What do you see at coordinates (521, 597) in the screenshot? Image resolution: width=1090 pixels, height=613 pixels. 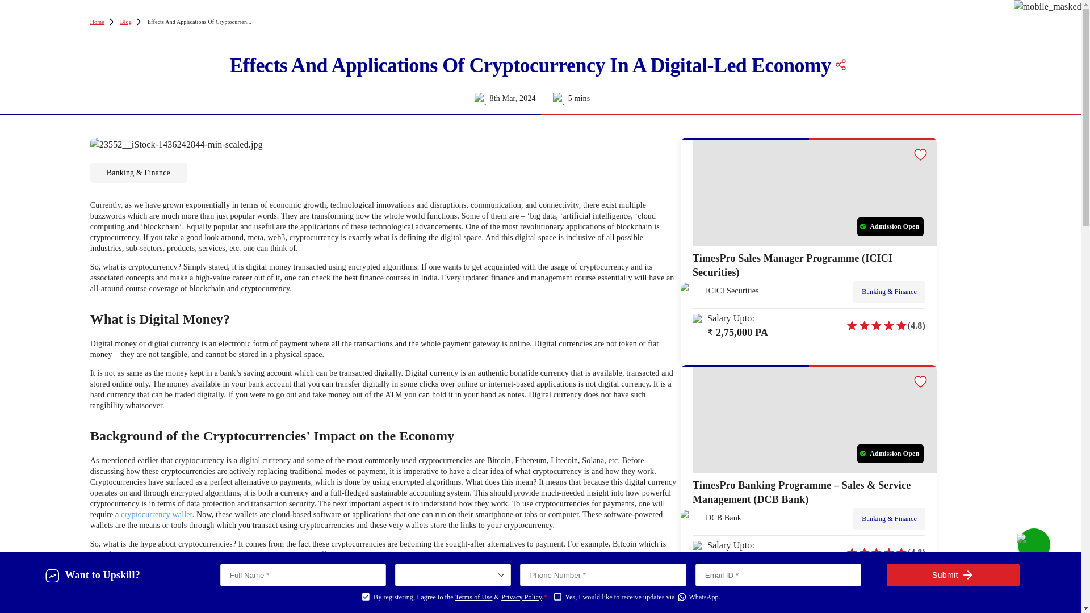 I see `Privacy Policy` at bounding box center [521, 597].